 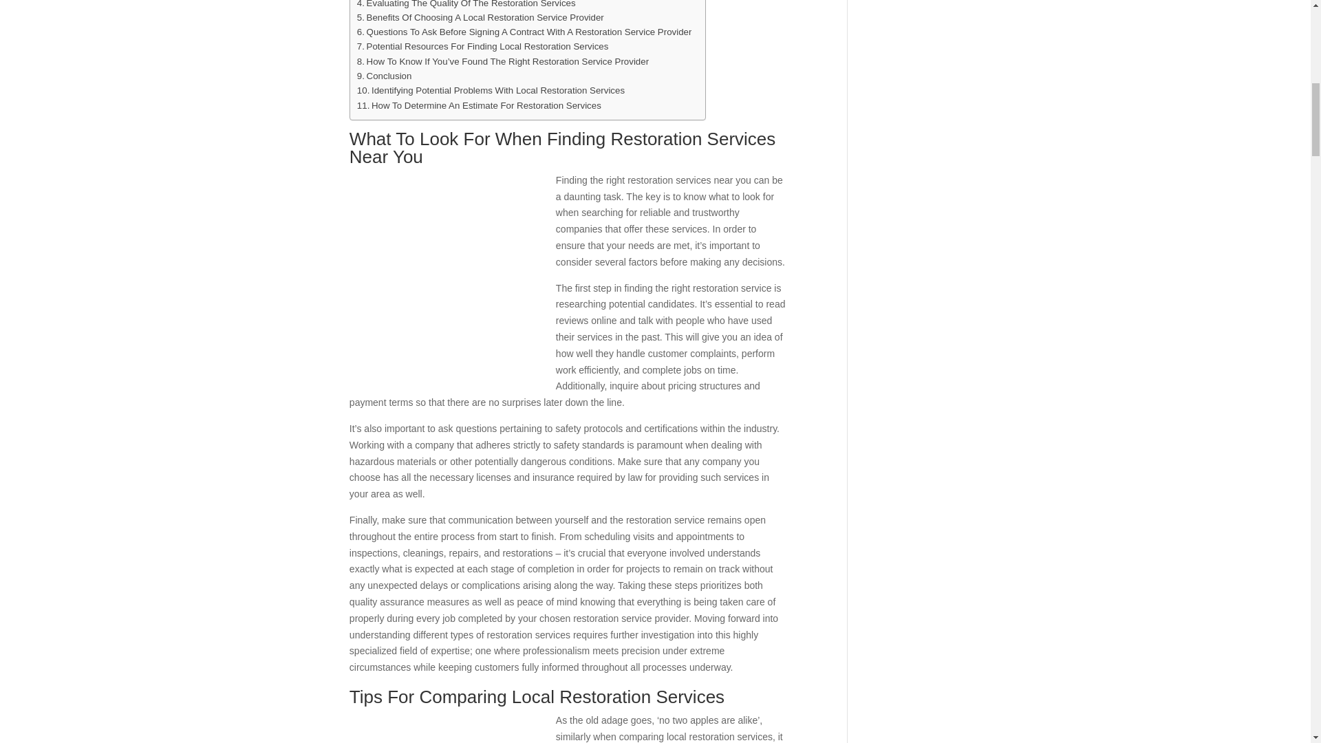 I want to click on Restoration Services Near Me: How To Find The Right One 3, so click(x=453, y=278).